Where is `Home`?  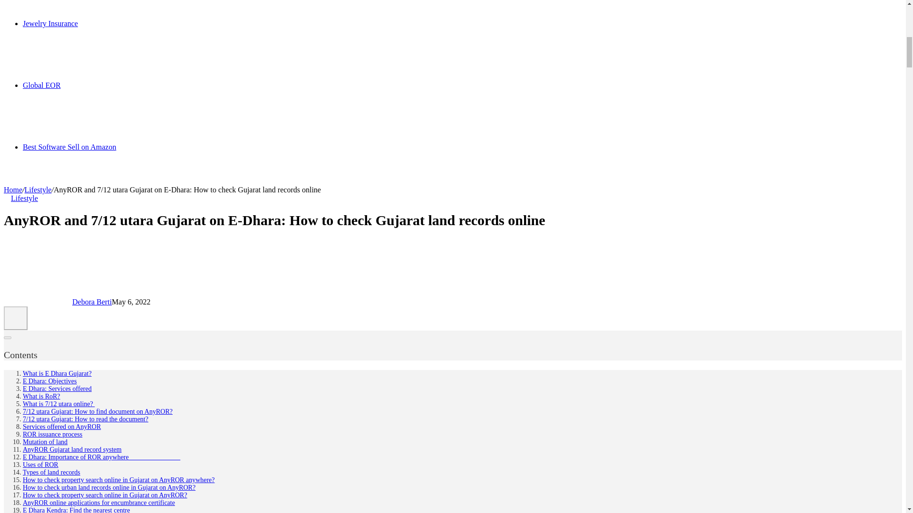 Home is located at coordinates (12, 190).